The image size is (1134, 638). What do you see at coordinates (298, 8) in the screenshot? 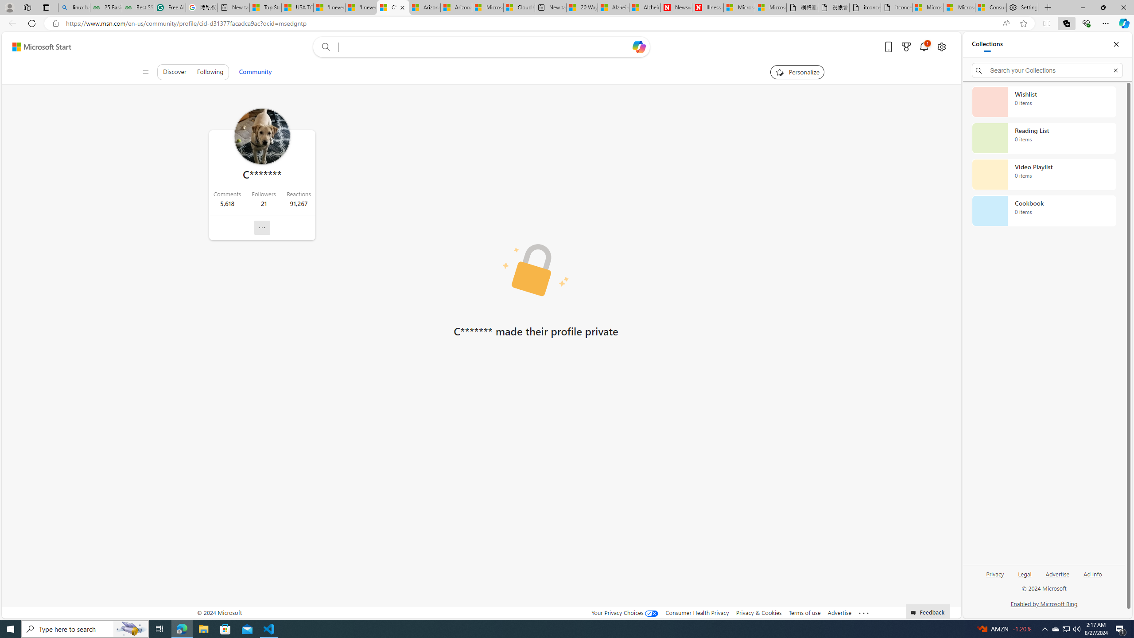
I see `USA TODAY - MSN` at bounding box center [298, 8].